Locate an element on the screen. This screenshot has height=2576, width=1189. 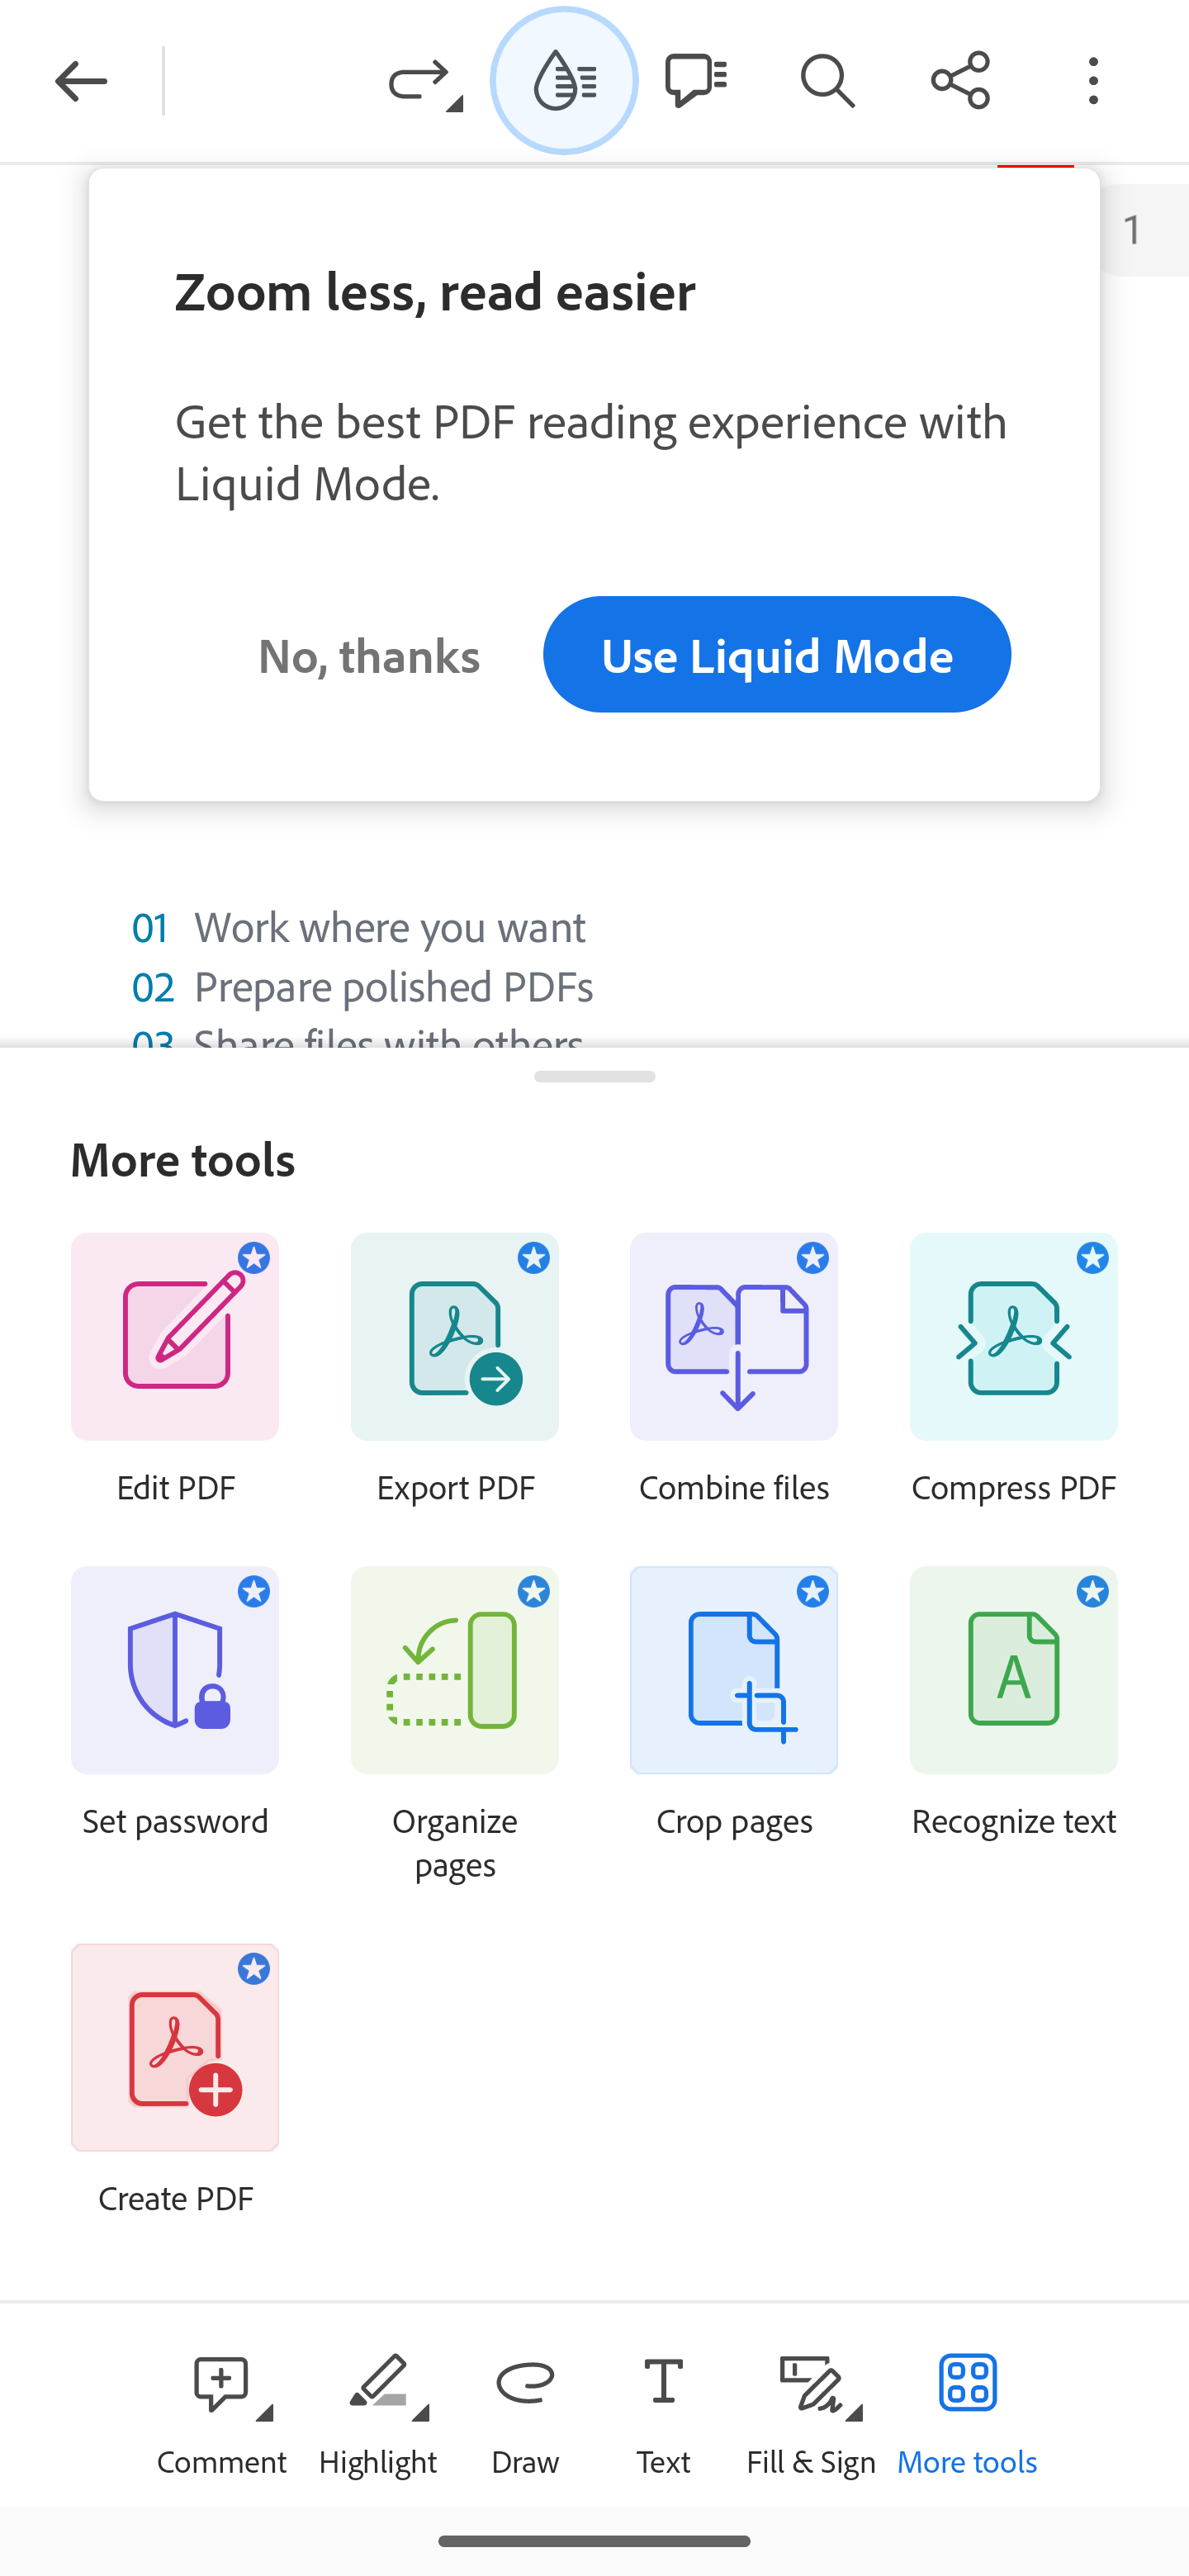
More tools is located at coordinates (967, 2404).